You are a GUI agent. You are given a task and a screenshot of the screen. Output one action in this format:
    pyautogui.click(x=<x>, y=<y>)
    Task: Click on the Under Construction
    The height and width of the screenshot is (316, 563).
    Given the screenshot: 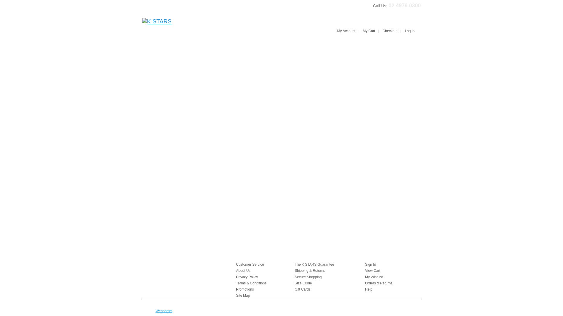 What is the action you would take?
    pyautogui.click(x=165, y=56)
    